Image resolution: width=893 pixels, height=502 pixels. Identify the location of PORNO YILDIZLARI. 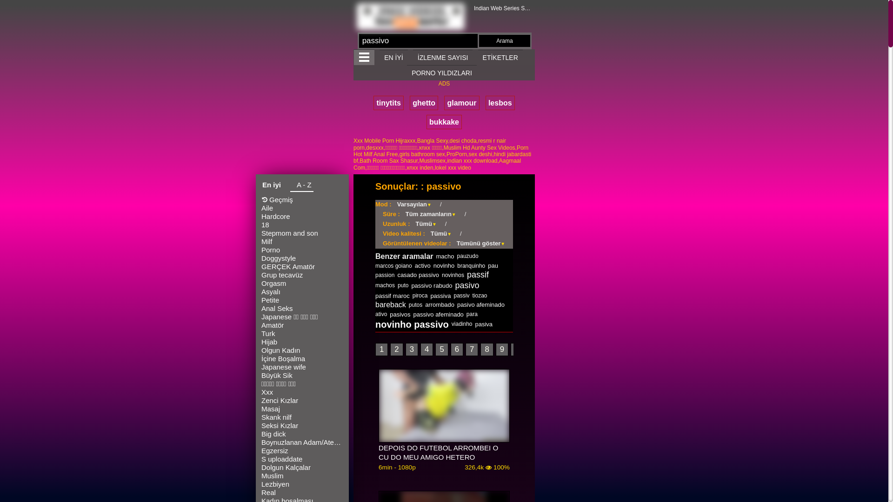
(442, 73).